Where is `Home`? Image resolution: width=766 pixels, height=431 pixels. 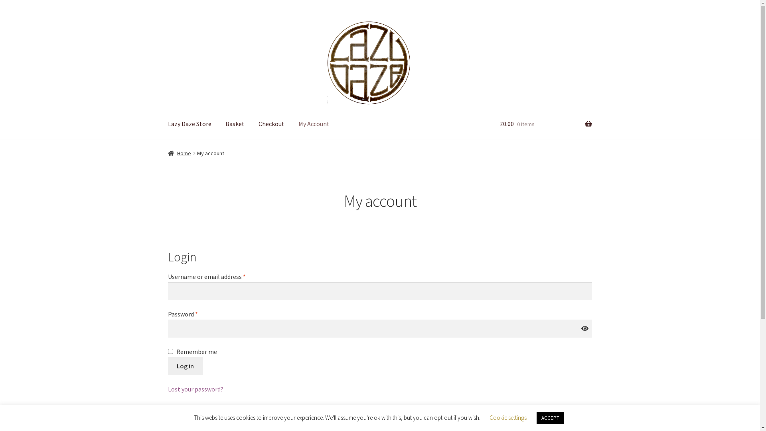 Home is located at coordinates (180, 153).